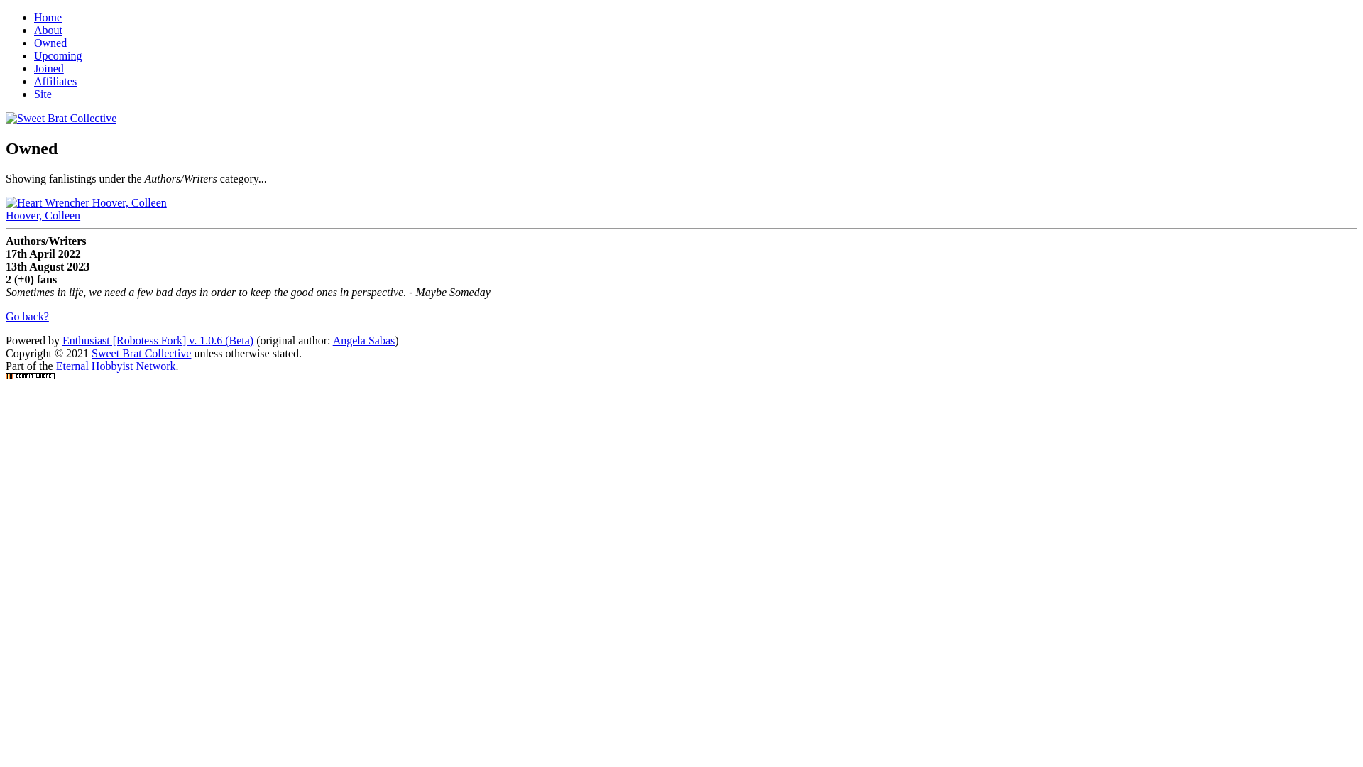 The width and height of the screenshot is (1363, 767). What do you see at coordinates (43, 215) in the screenshot?
I see `Hoover, Colleen` at bounding box center [43, 215].